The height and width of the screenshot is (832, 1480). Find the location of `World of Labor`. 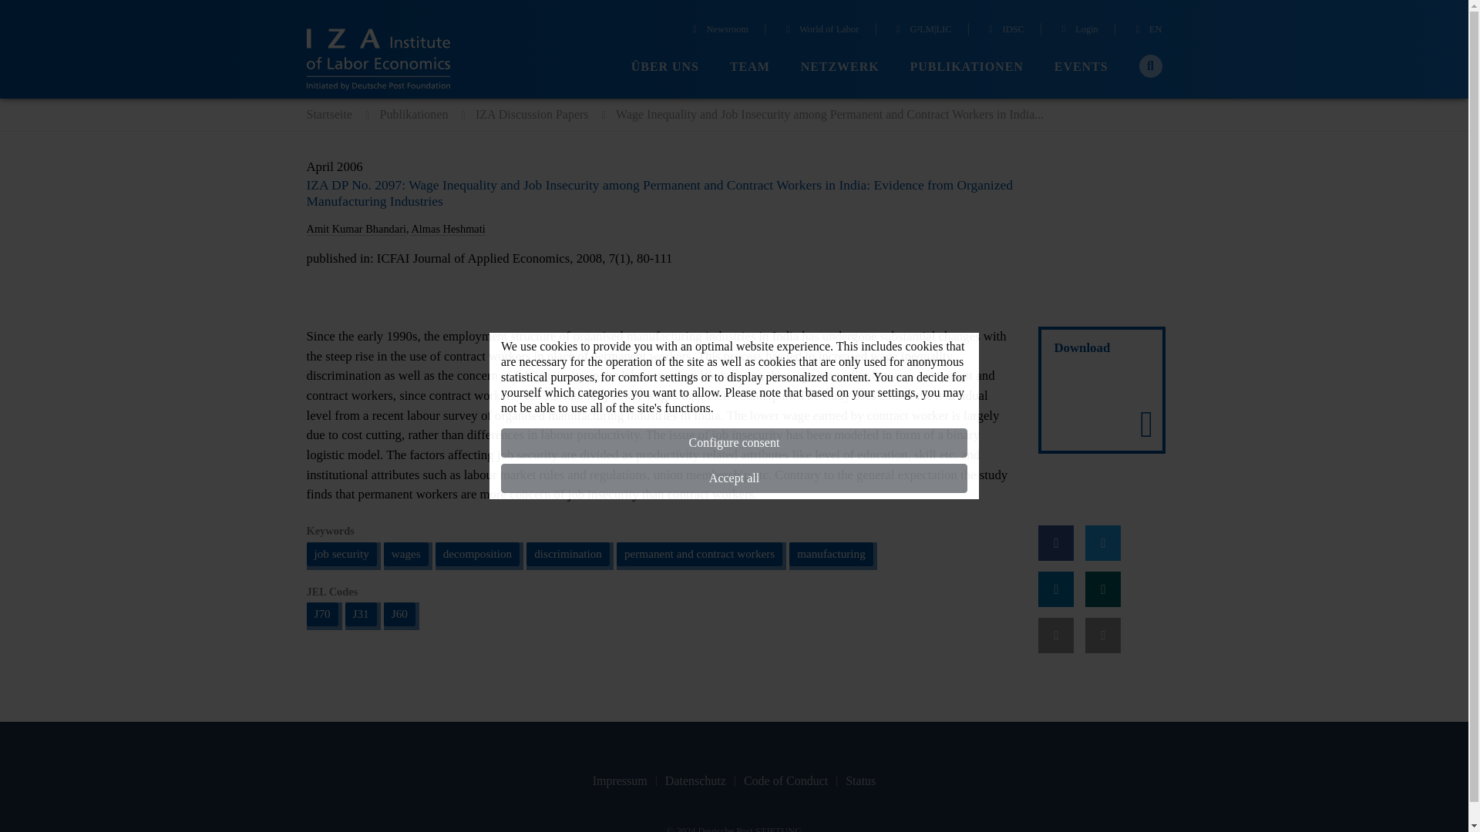

World of Labor is located at coordinates (821, 31).